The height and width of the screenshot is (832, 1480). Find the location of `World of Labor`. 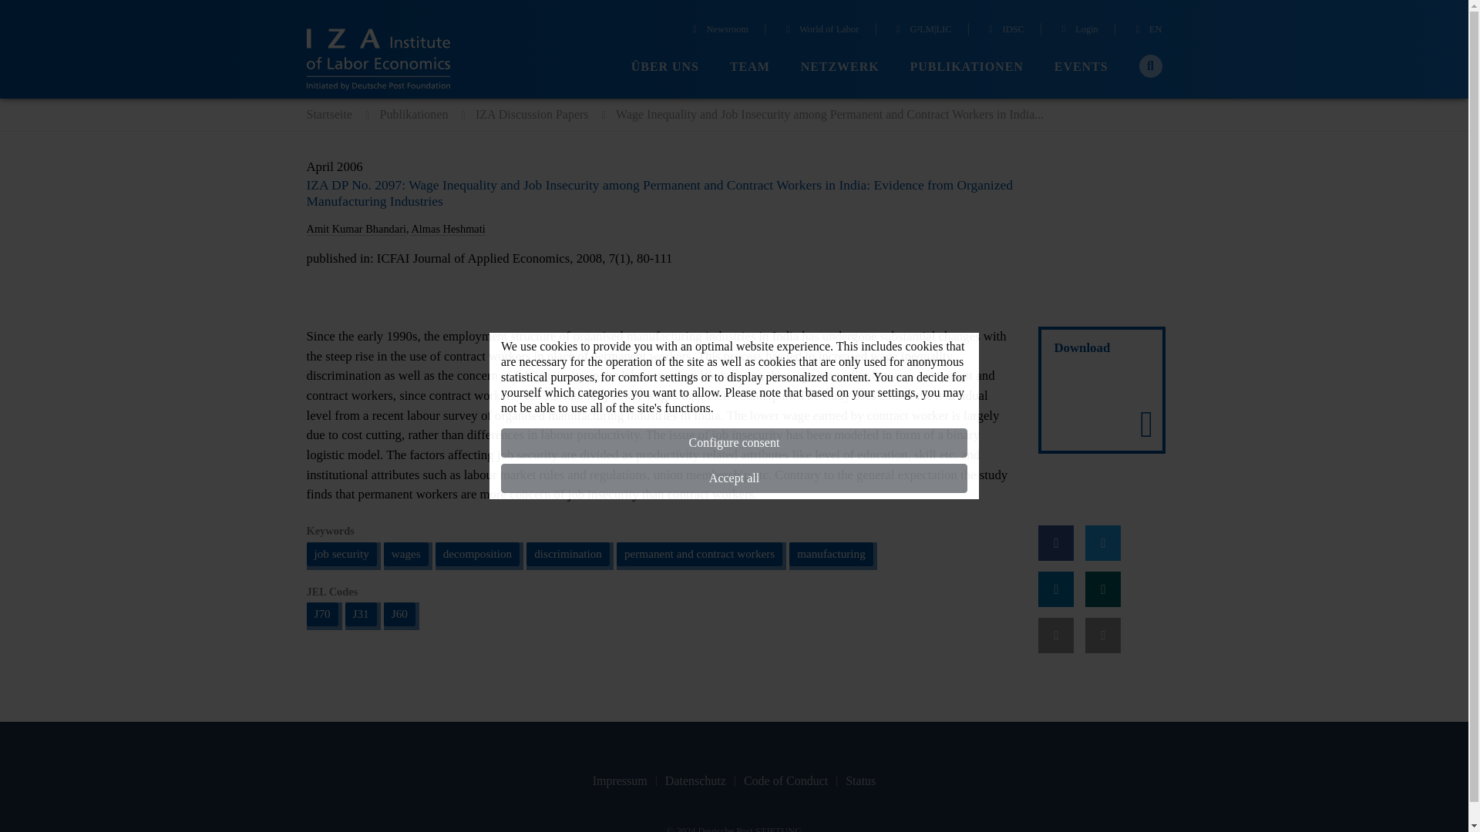

World of Labor is located at coordinates (821, 31).